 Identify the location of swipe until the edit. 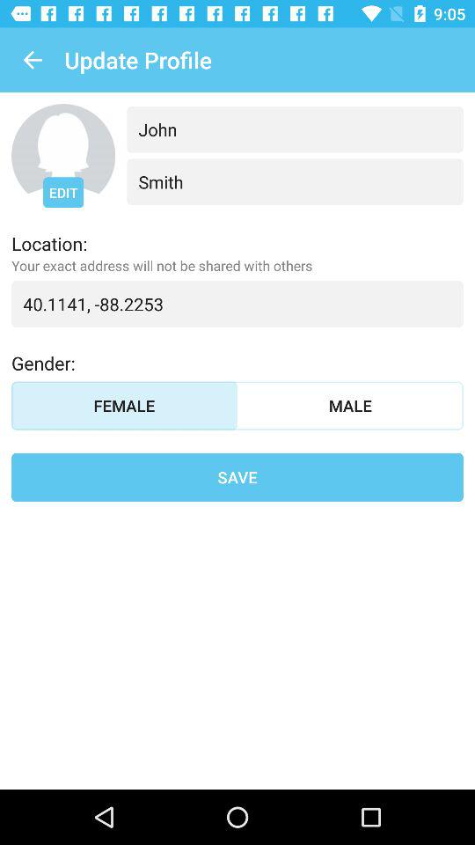
(63, 192).